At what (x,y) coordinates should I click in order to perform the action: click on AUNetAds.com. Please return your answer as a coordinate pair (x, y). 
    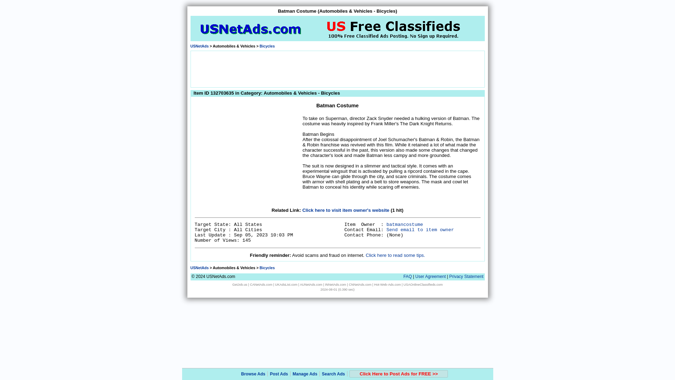
    Looking at the image, I should click on (311, 284).